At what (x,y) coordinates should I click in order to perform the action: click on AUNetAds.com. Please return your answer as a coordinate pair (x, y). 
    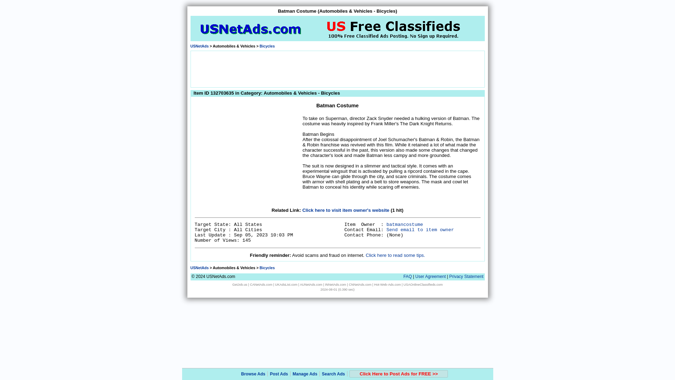
    Looking at the image, I should click on (311, 284).